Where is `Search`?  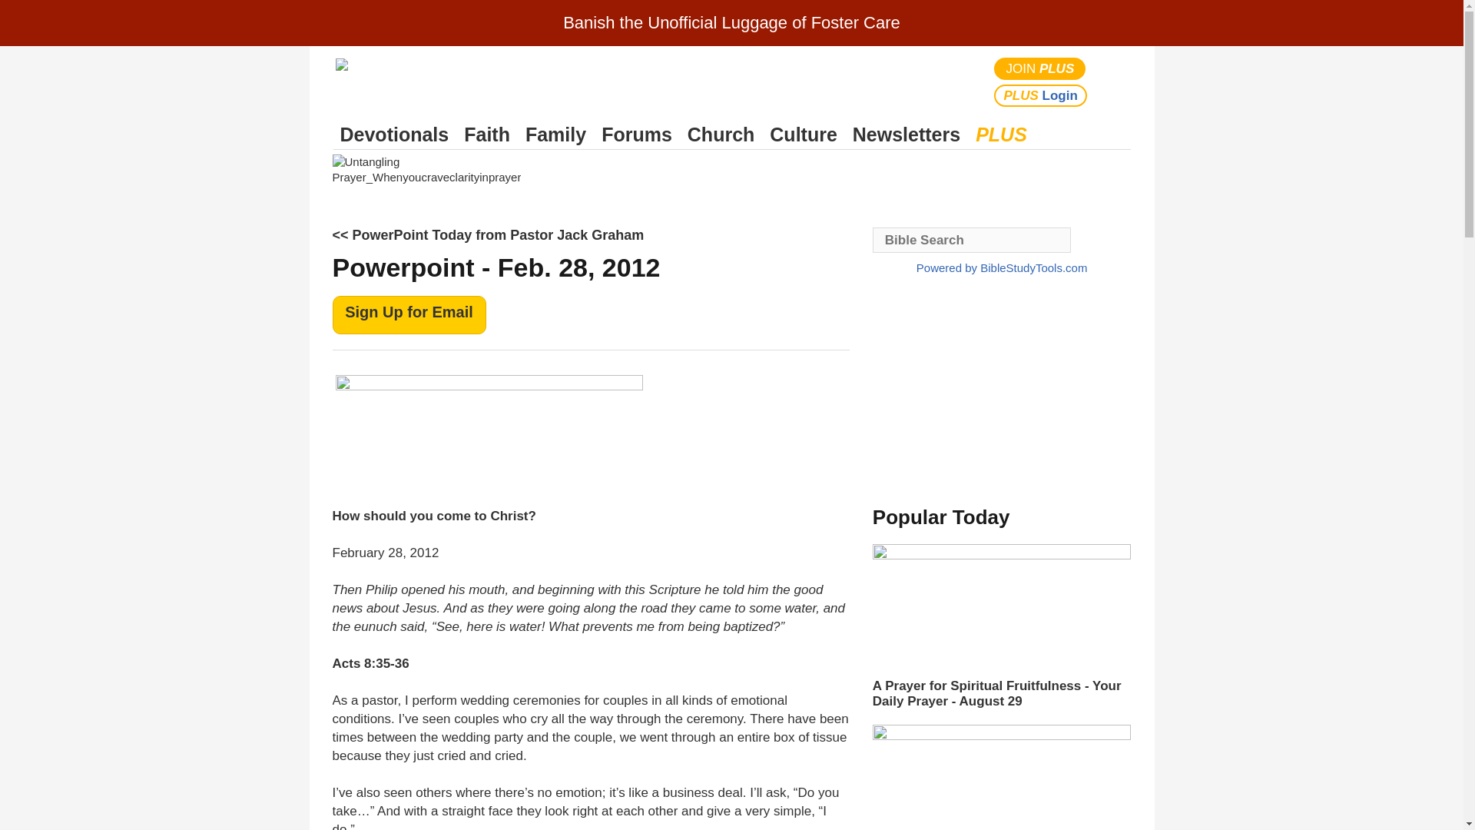 Search is located at coordinates (1115, 81).